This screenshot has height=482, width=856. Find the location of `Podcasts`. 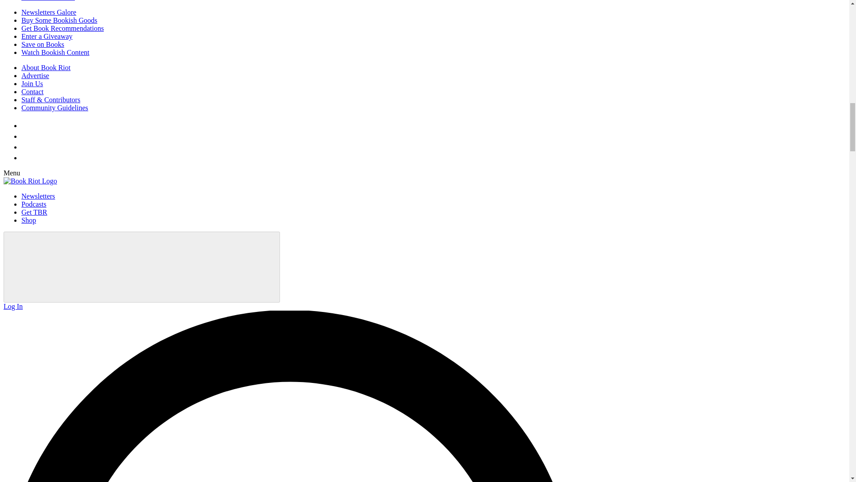

Podcasts is located at coordinates (34, 204).